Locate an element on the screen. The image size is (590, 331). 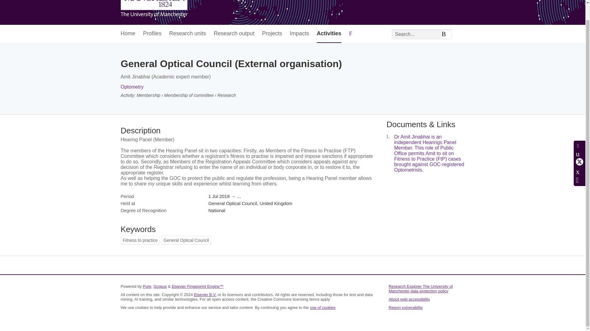
Scopus is located at coordinates (160, 286).